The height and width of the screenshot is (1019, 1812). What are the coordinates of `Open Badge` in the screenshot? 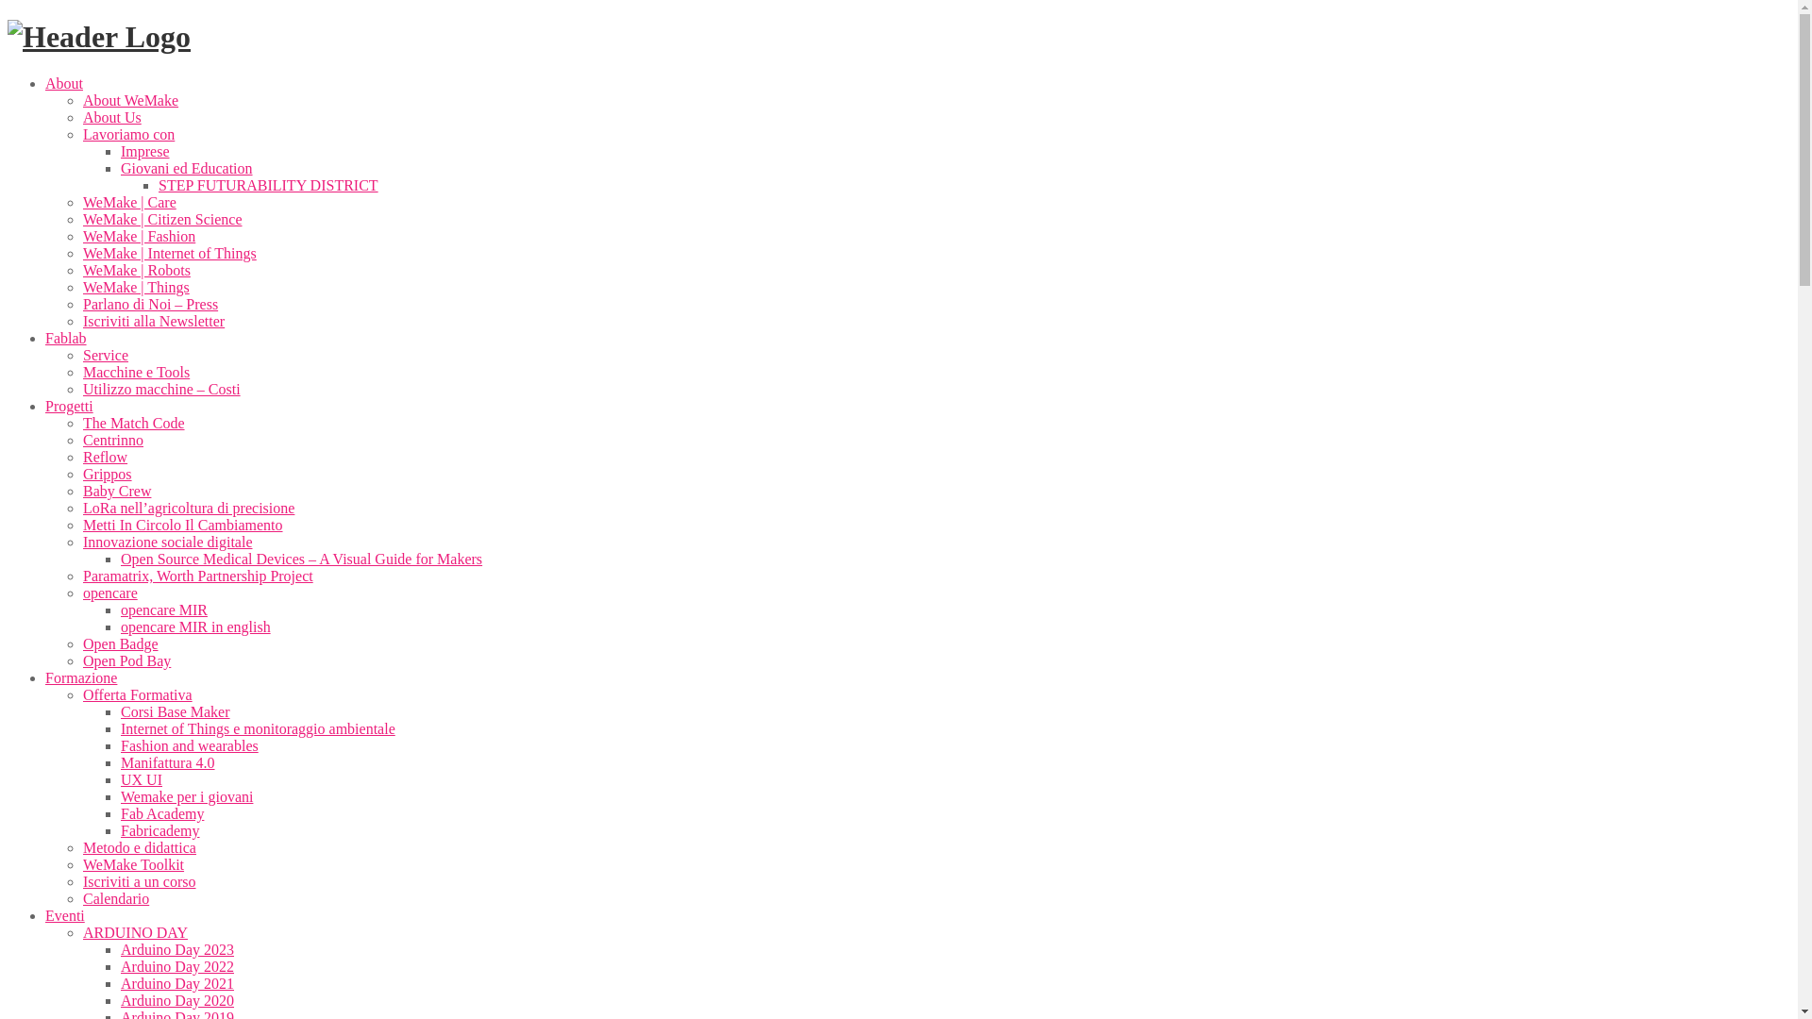 It's located at (121, 643).